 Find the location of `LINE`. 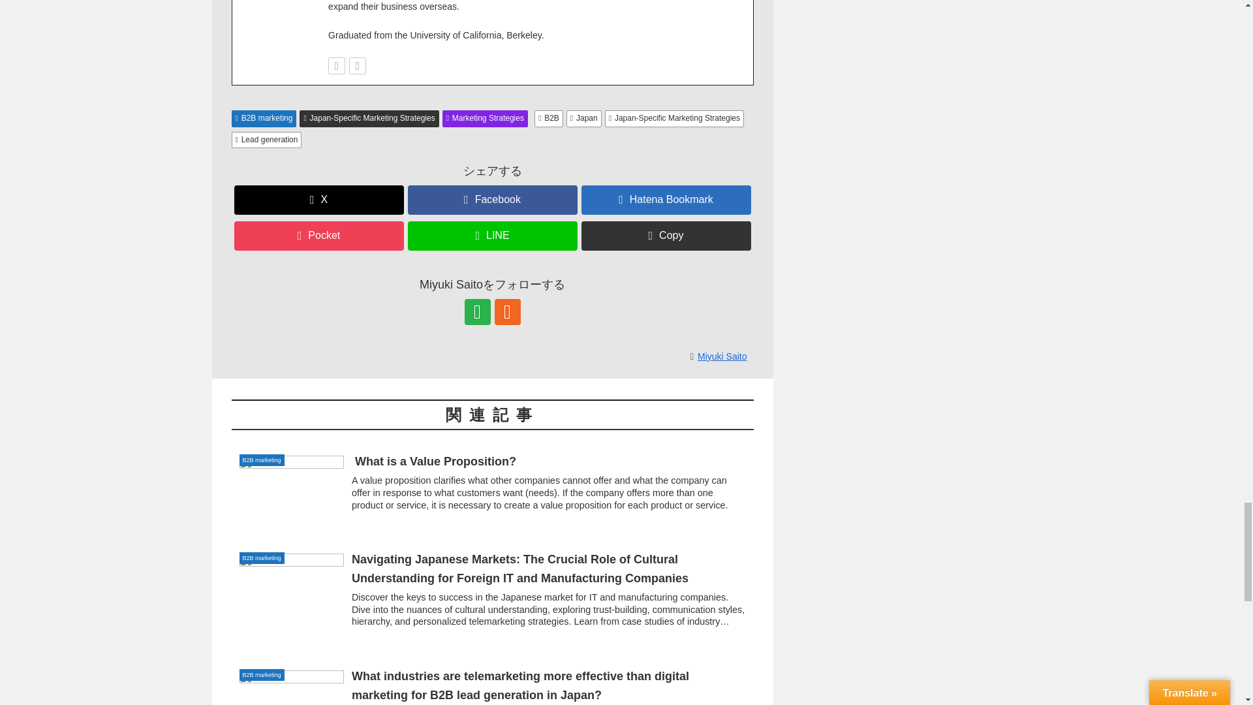

LINE is located at coordinates (492, 236).